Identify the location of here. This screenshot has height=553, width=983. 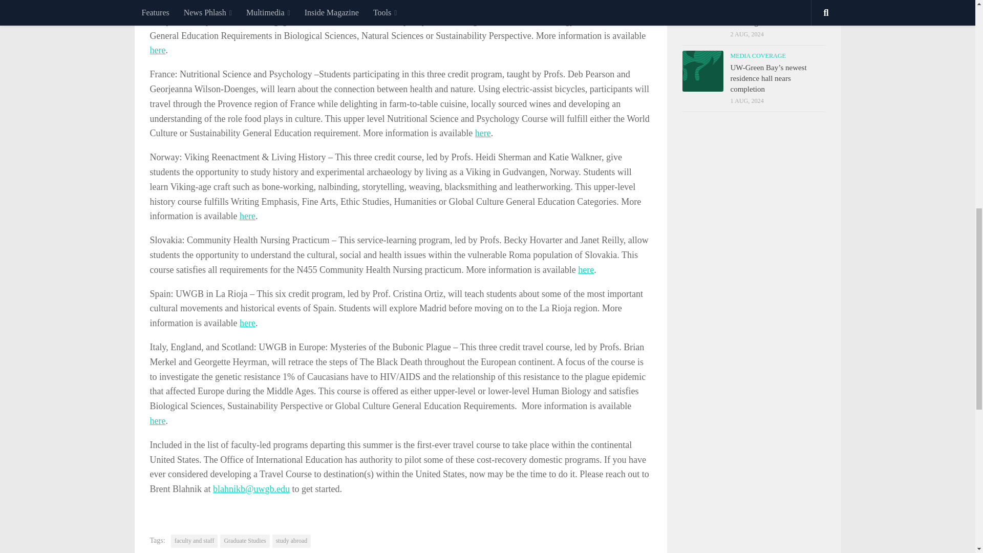
(248, 216).